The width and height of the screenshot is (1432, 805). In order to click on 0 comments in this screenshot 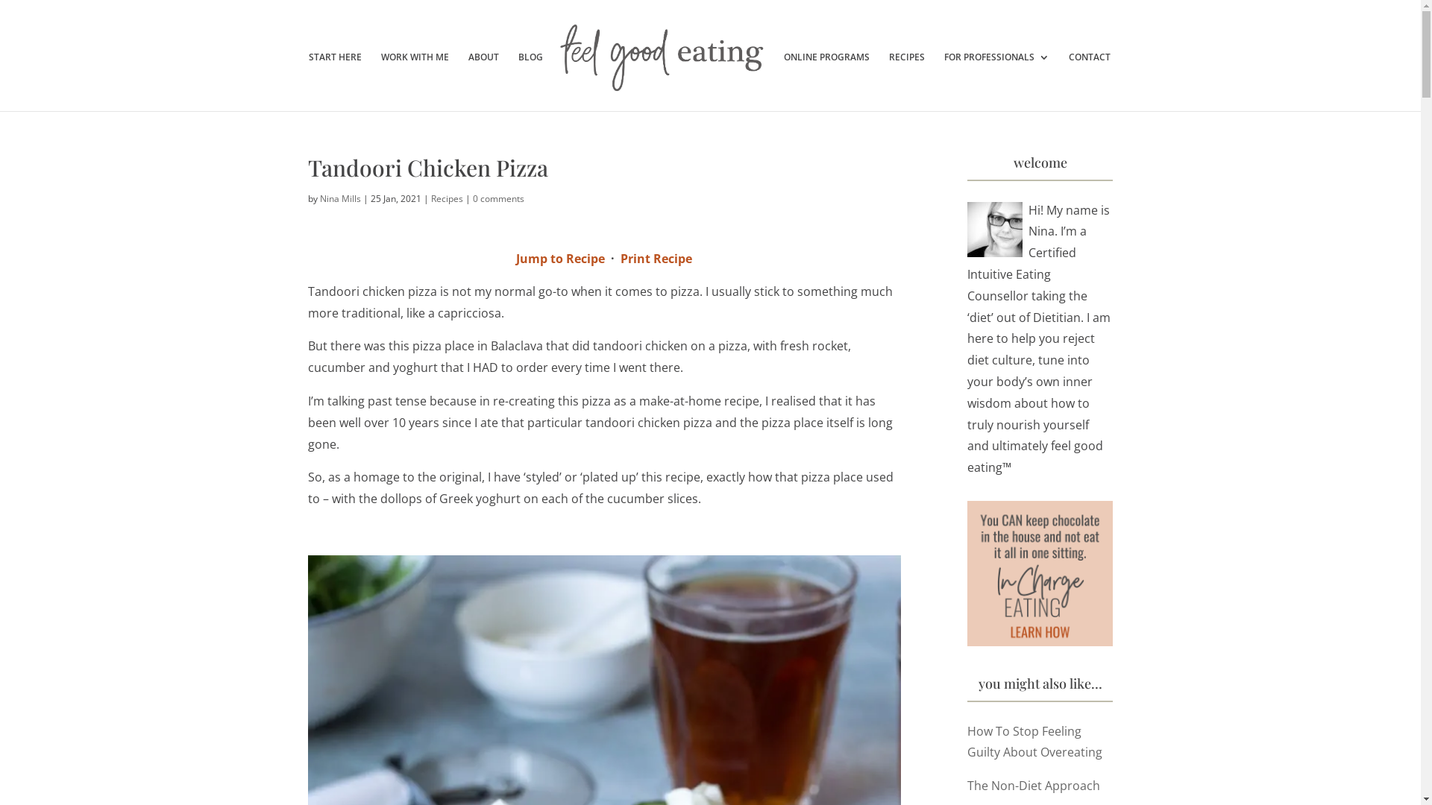, I will do `click(498, 198)`.